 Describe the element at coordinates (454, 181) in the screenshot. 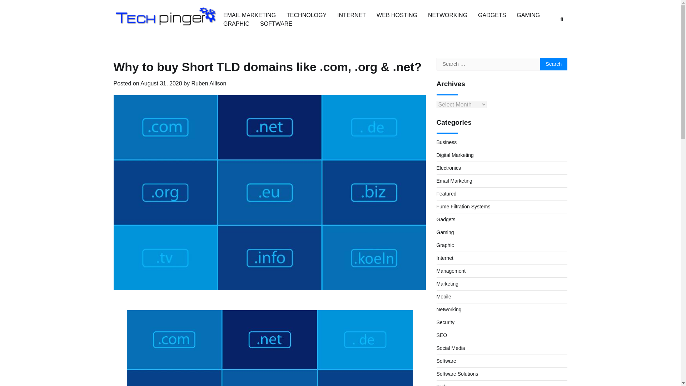

I see `Email Marketing` at that location.